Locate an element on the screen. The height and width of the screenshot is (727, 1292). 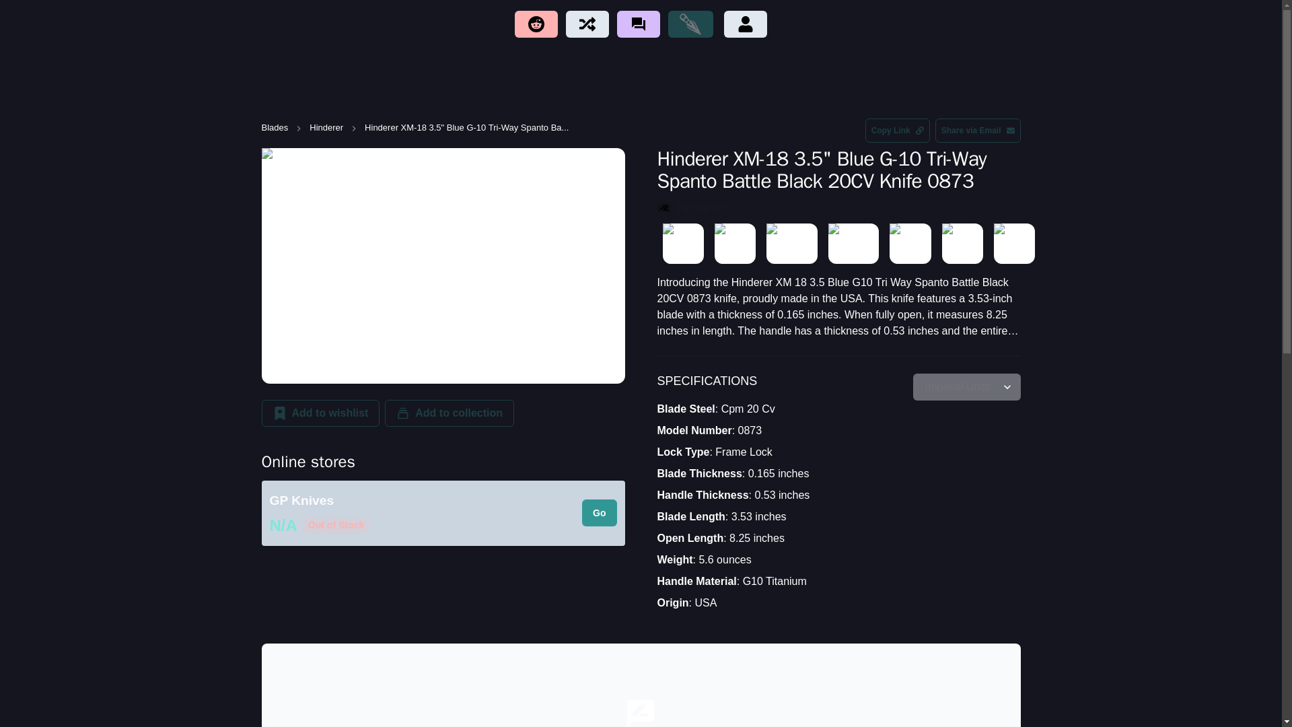
Add to wishlist is located at coordinates (320, 413).